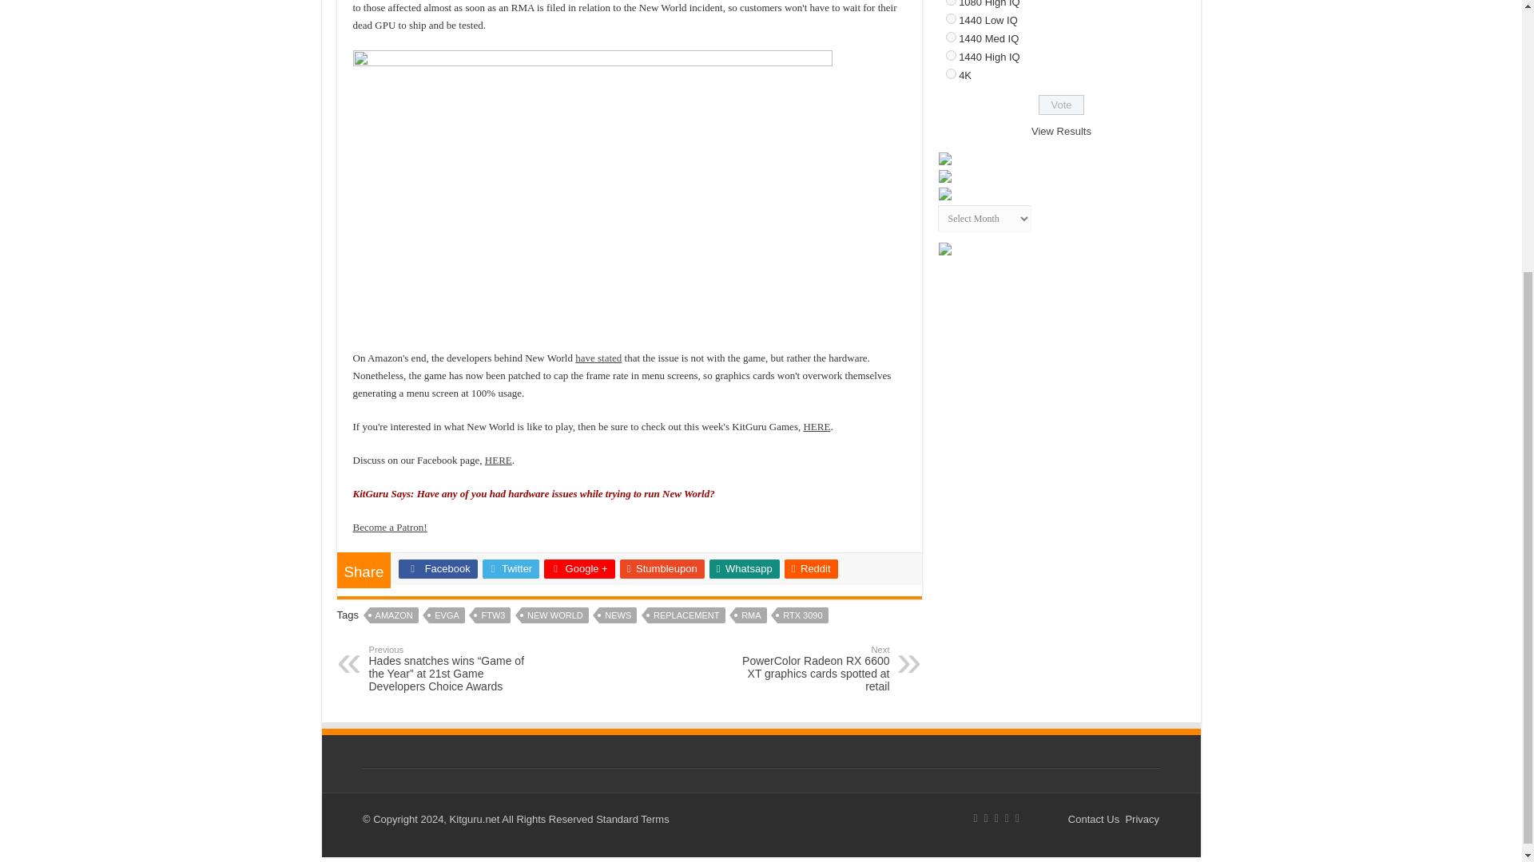 The height and width of the screenshot is (862, 1534). What do you see at coordinates (390, 527) in the screenshot?
I see `Become a Patron!` at bounding box center [390, 527].